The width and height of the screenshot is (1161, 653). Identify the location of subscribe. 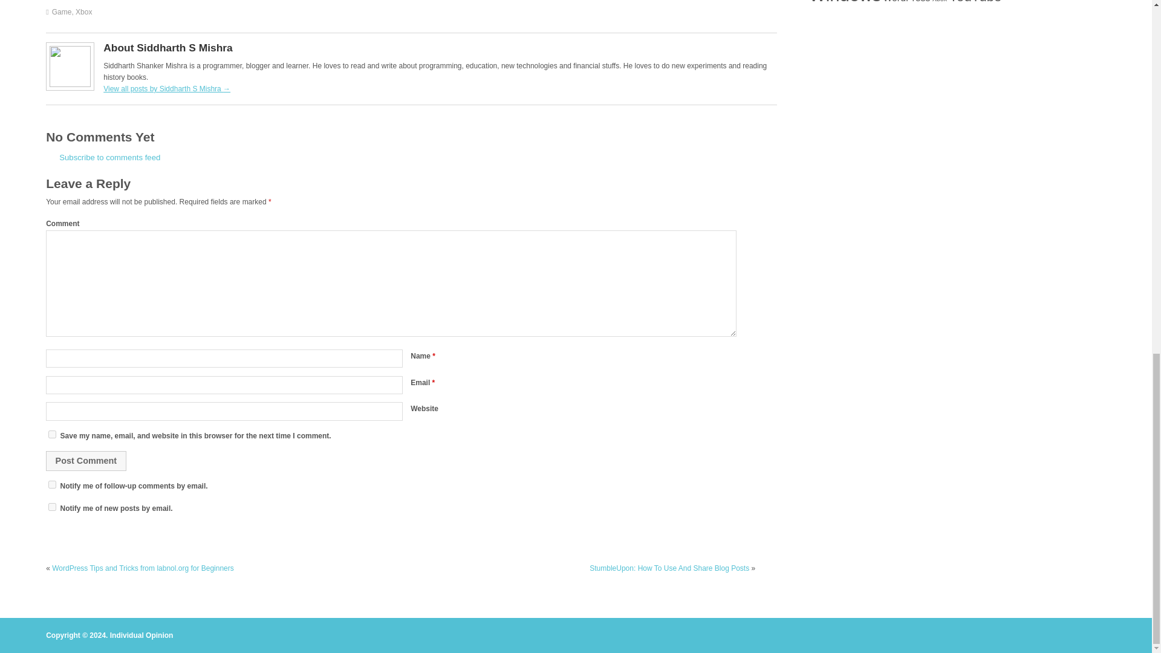
(52, 507).